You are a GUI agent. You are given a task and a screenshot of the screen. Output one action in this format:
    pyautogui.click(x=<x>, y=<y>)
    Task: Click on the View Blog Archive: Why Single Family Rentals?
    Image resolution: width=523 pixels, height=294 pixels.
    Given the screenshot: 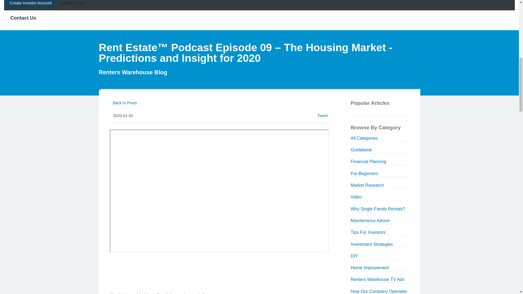 What is the action you would take?
    pyautogui.click(x=378, y=209)
    